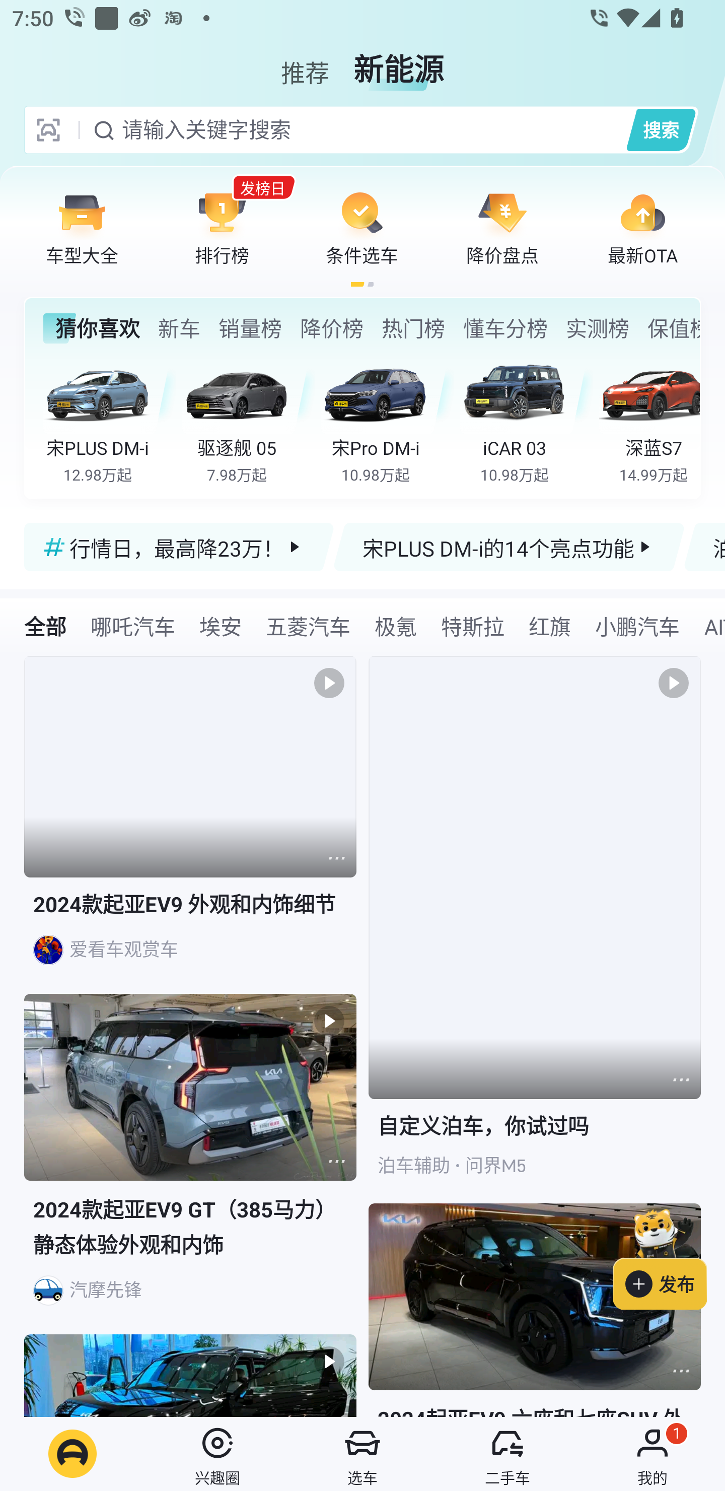 This screenshot has width=725, height=1491. What do you see at coordinates (110, 421) in the screenshot?
I see `宋PLUS DM-i 12.98万起` at bounding box center [110, 421].